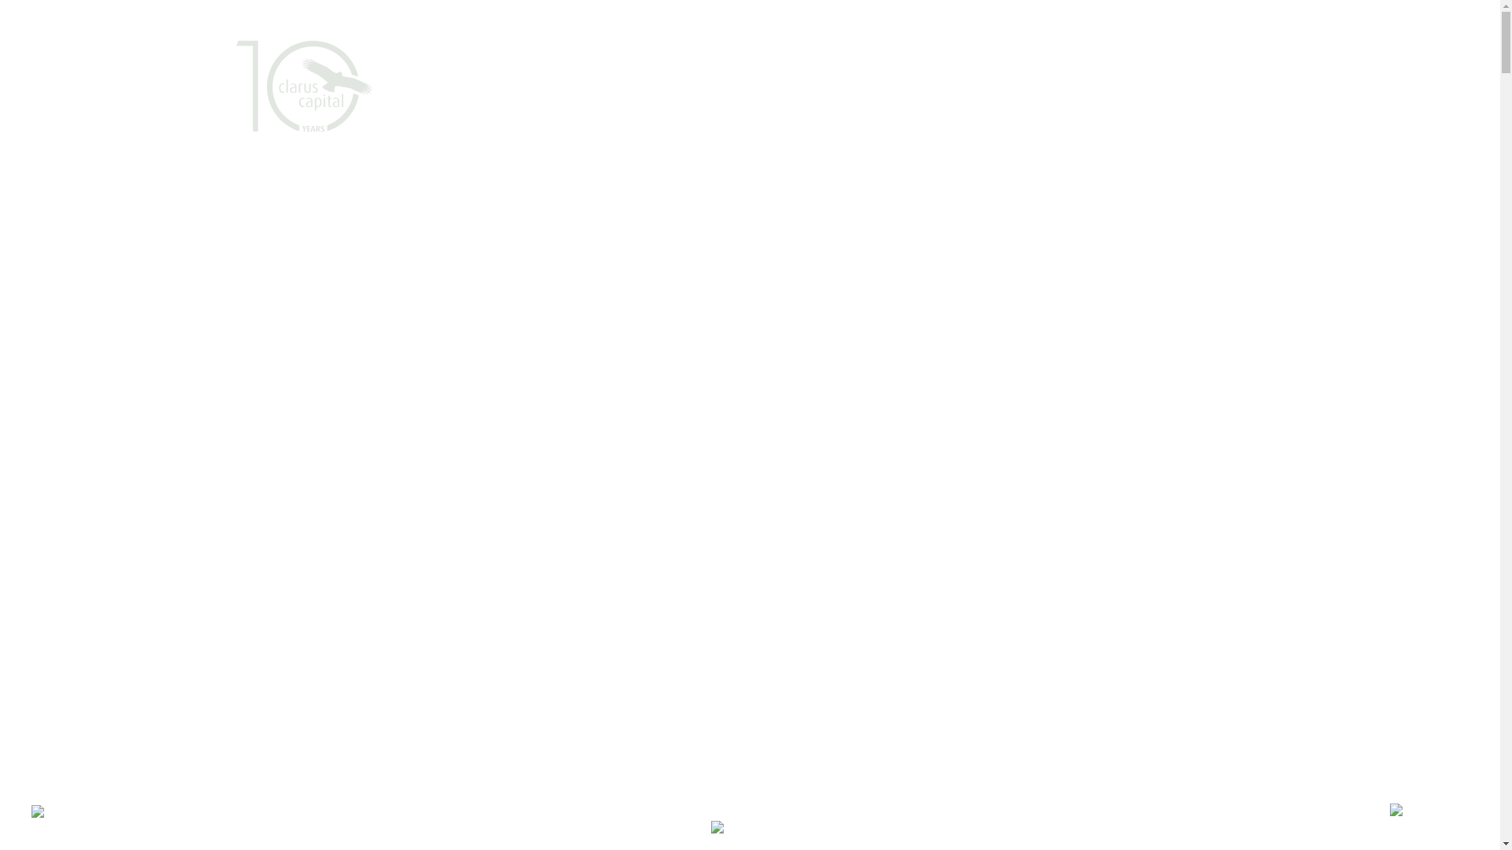 This screenshot has width=1512, height=850. What do you see at coordinates (764, 94) in the screenshot?
I see `Blog/Vlog` at bounding box center [764, 94].